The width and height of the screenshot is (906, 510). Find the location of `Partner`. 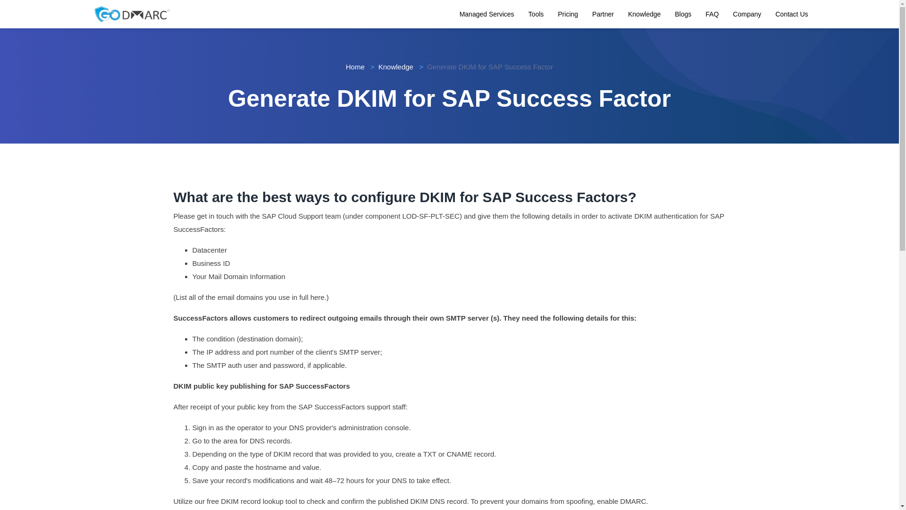

Partner is located at coordinates (603, 14).